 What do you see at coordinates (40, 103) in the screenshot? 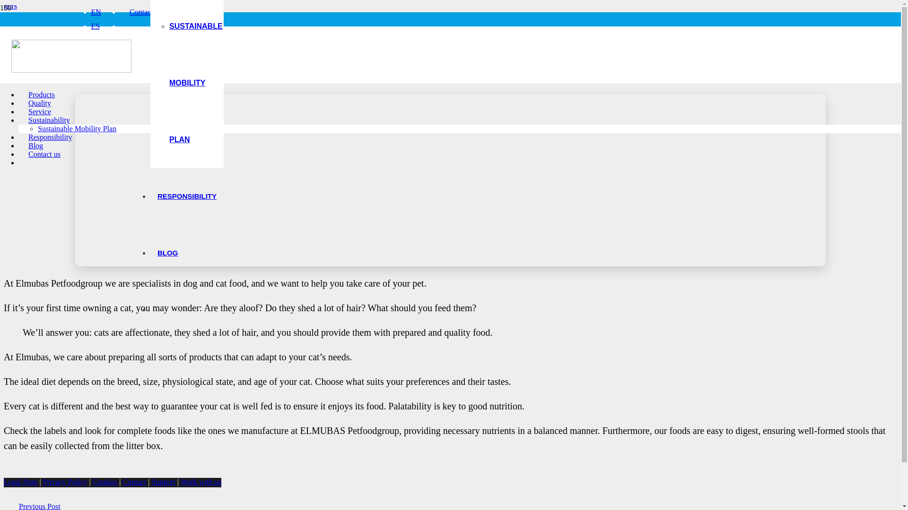
I see `Quality` at bounding box center [40, 103].